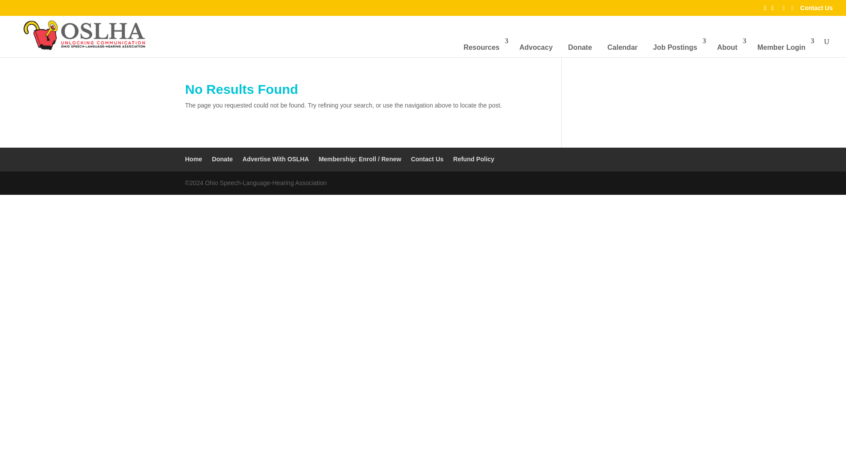 This screenshot has width=846, height=476. What do you see at coordinates (729, 48) in the screenshot?
I see `About` at bounding box center [729, 48].